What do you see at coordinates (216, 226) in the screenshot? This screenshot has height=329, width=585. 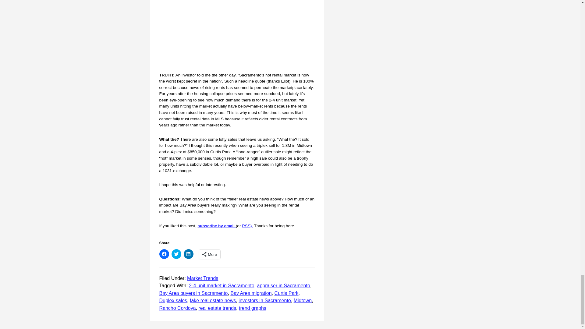 I see `subscribe by email` at bounding box center [216, 226].